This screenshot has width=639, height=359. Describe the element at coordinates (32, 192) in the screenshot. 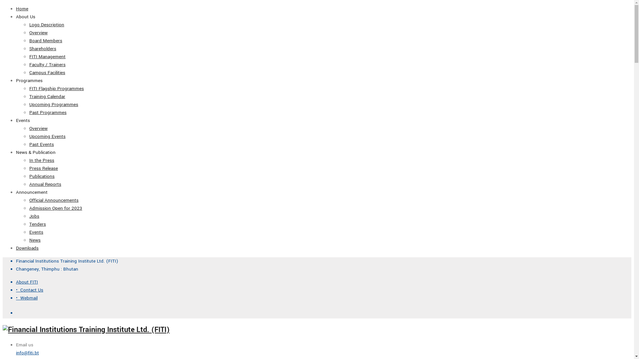

I see `Announcement` at that location.